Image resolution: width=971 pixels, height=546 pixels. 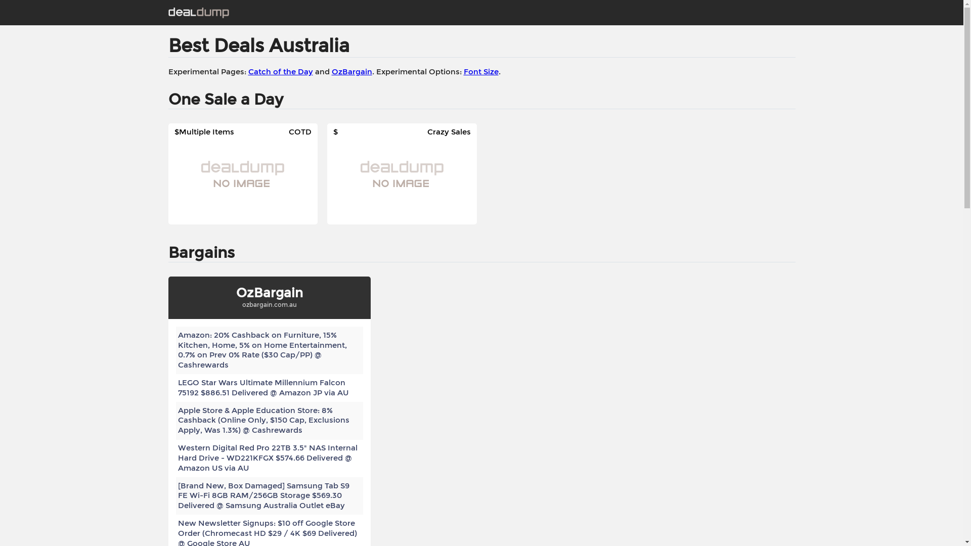 What do you see at coordinates (269, 305) in the screenshot?
I see `ozbargain.com.au` at bounding box center [269, 305].